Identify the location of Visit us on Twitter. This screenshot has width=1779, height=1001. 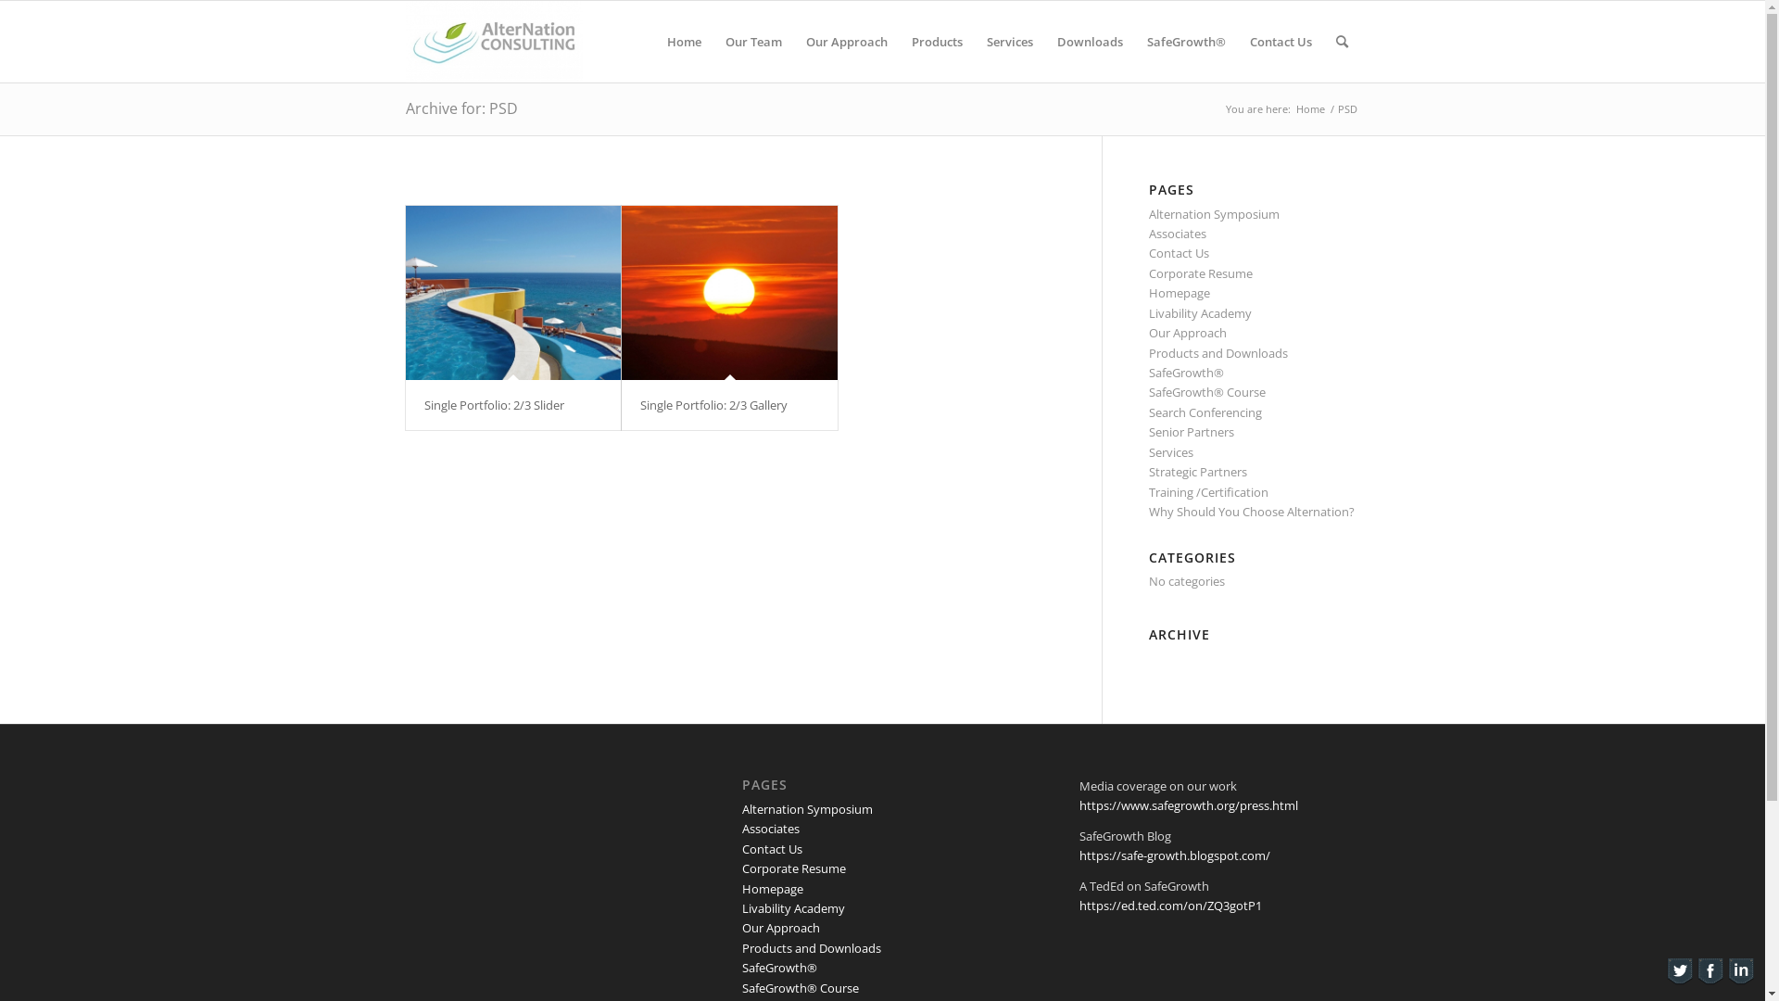
(1679, 982).